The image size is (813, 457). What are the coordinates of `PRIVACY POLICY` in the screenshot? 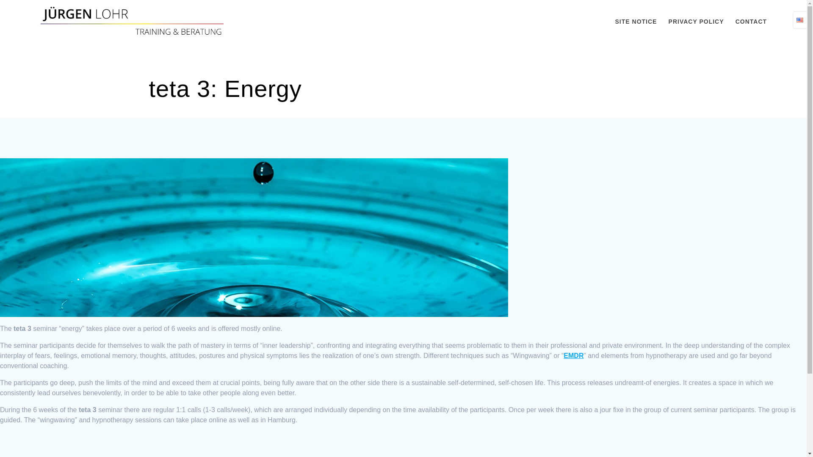 It's located at (696, 21).